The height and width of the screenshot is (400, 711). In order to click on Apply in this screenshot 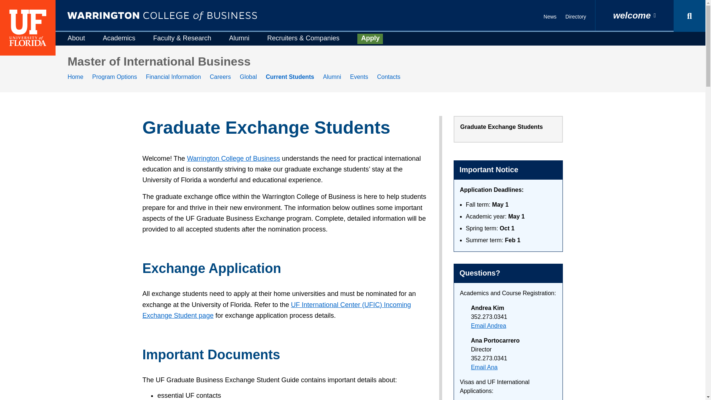, I will do `click(370, 39)`.